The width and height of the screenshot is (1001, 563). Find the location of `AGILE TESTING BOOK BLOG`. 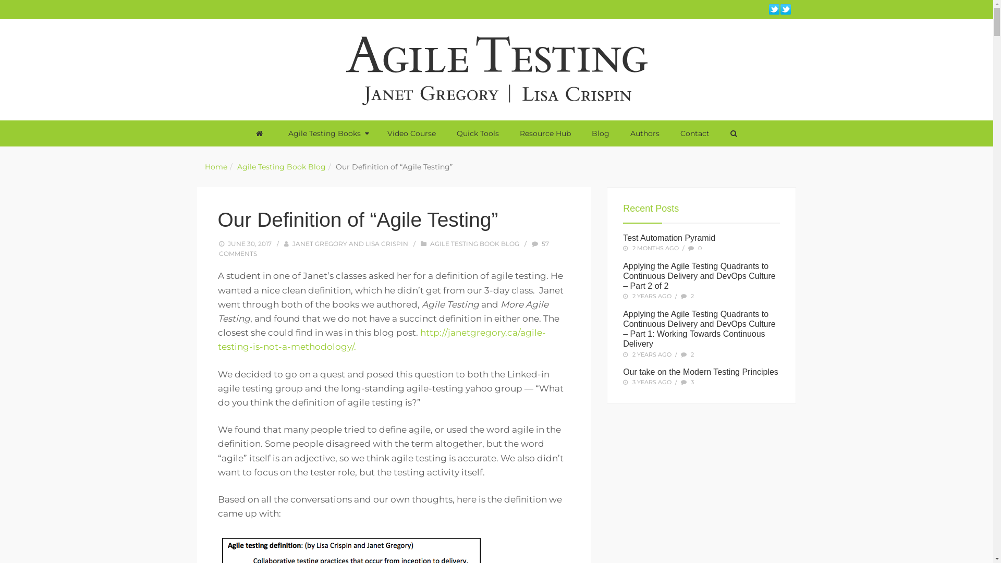

AGILE TESTING BOOK BLOG is located at coordinates (474, 244).